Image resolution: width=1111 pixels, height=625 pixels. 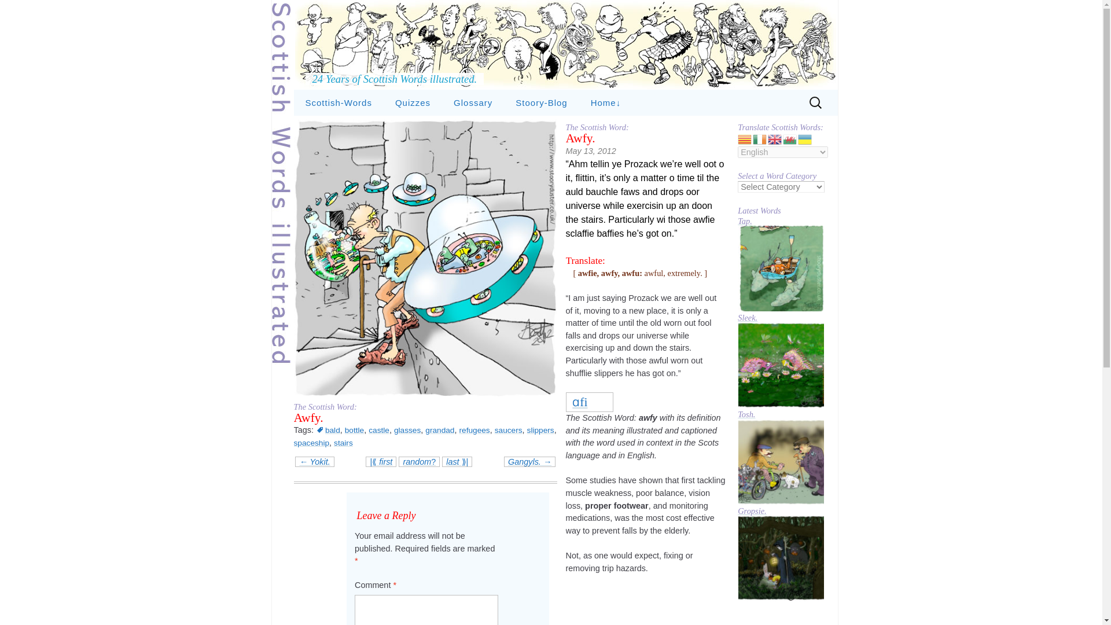 I want to click on random?, so click(x=419, y=461).